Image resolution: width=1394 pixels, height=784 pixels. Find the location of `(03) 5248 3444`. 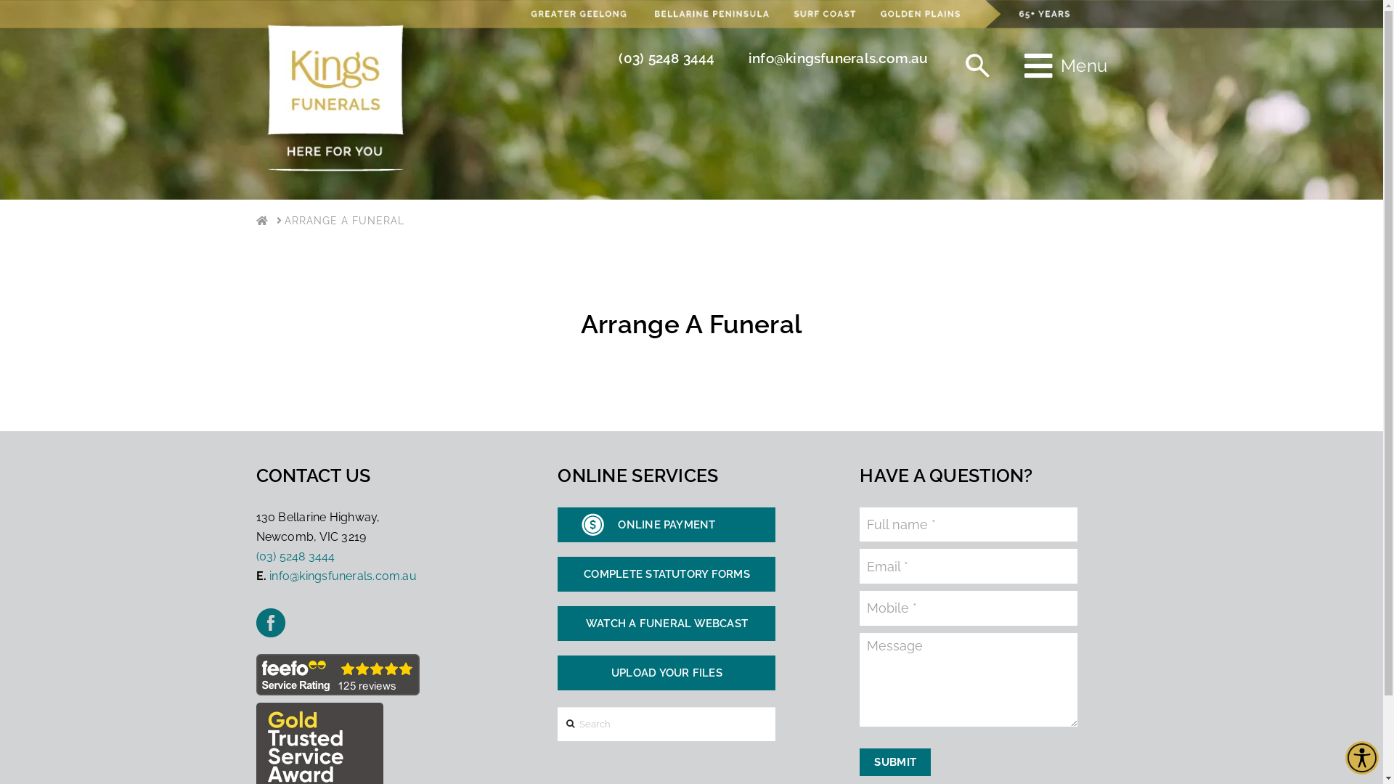

(03) 5248 3444 is located at coordinates (667, 58).